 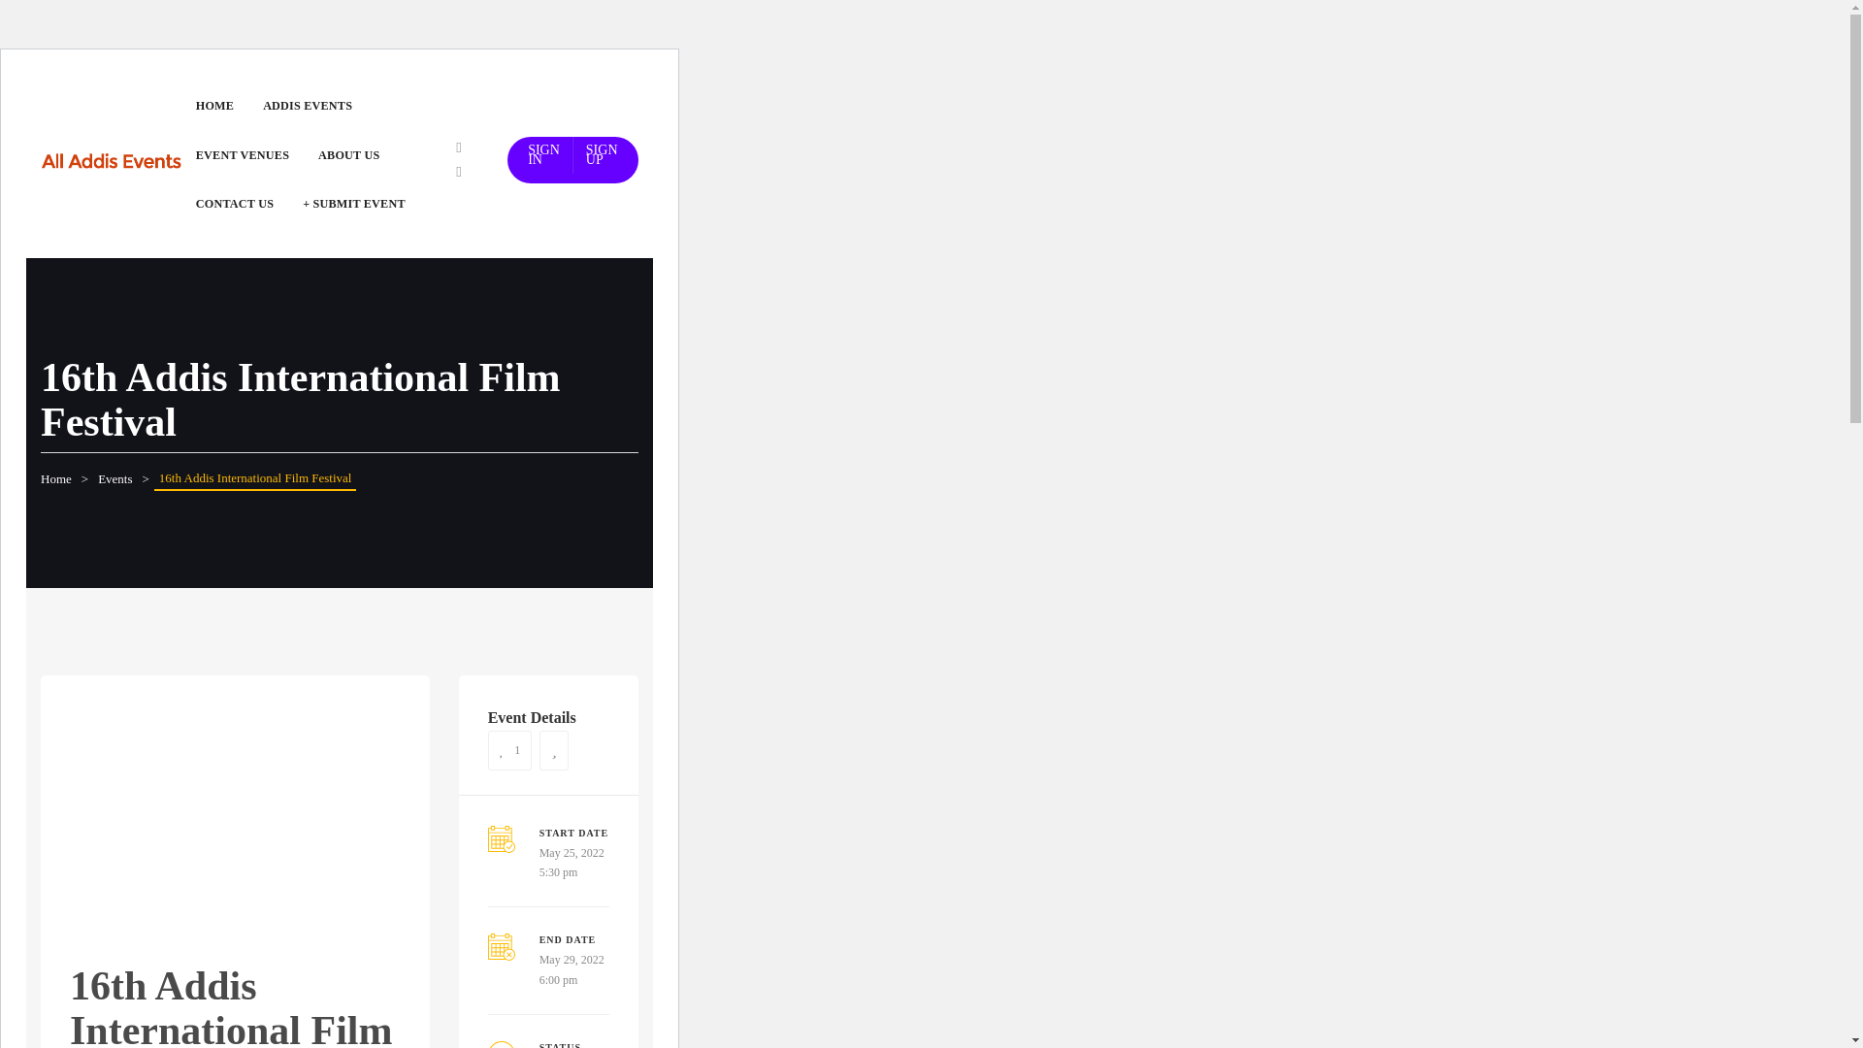 I want to click on SIGN IN, so click(x=543, y=155).